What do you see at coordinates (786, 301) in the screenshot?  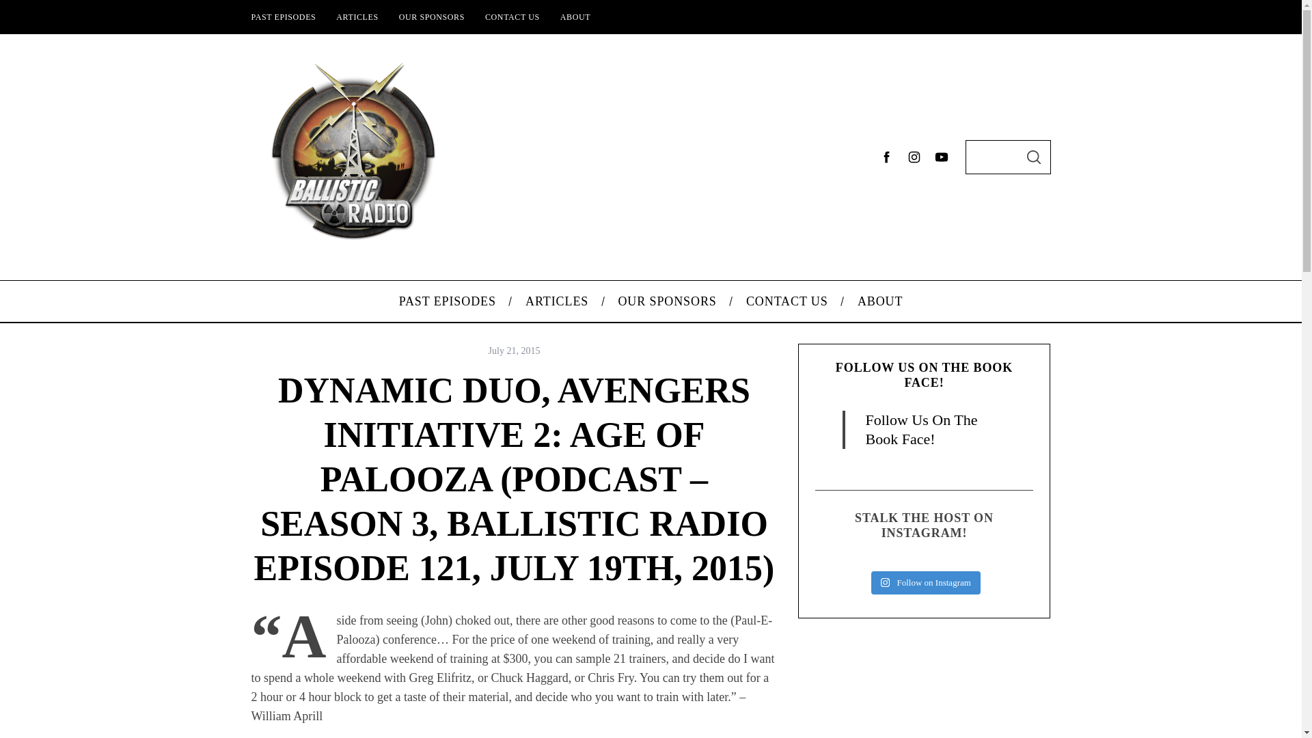 I see `CONTACT US` at bounding box center [786, 301].